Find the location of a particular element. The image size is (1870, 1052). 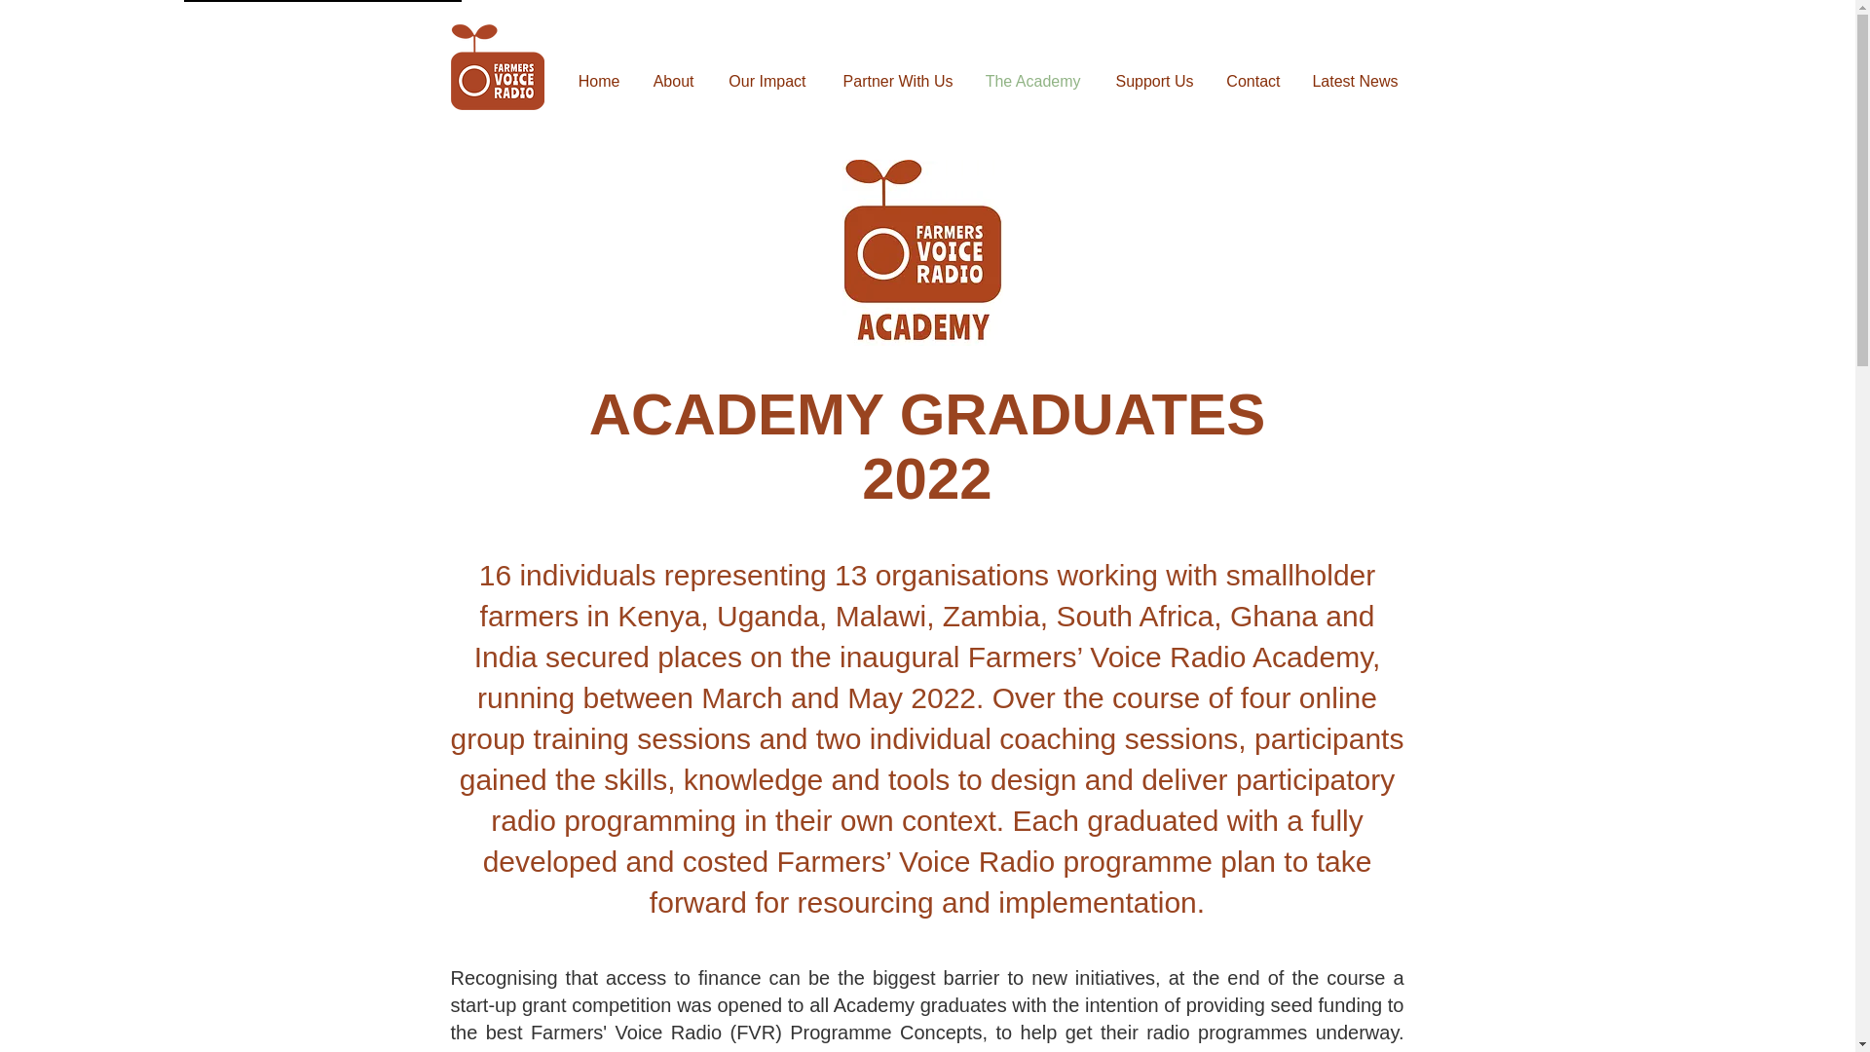

Partner With Us is located at coordinates (893, 80).